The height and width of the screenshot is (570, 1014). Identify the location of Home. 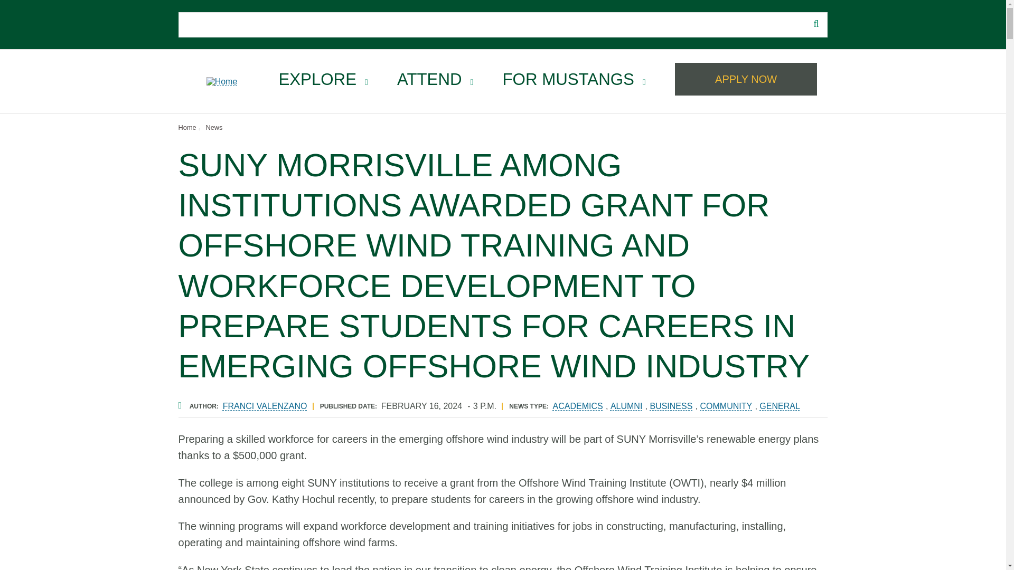
(187, 128).